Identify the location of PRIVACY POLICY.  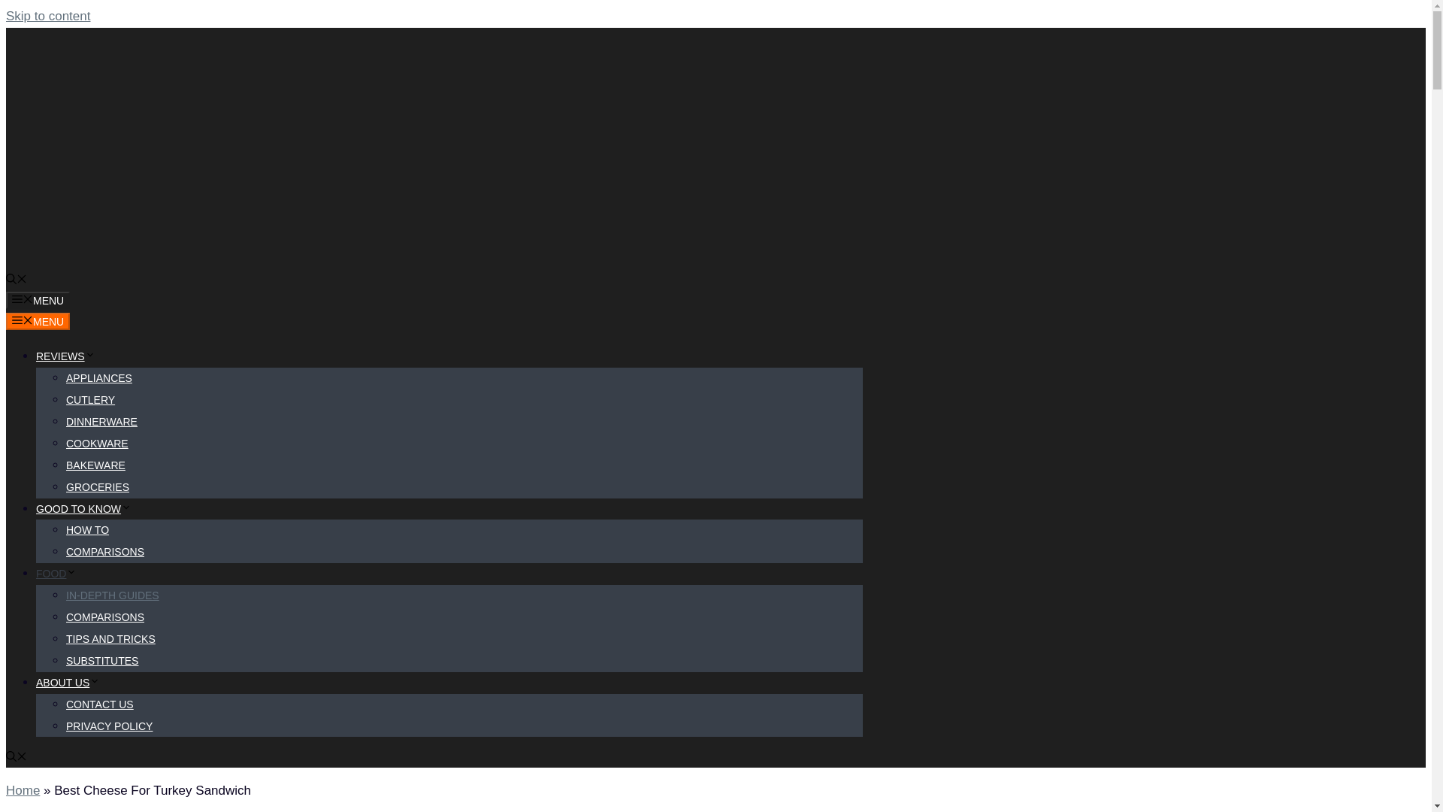
(110, 726).